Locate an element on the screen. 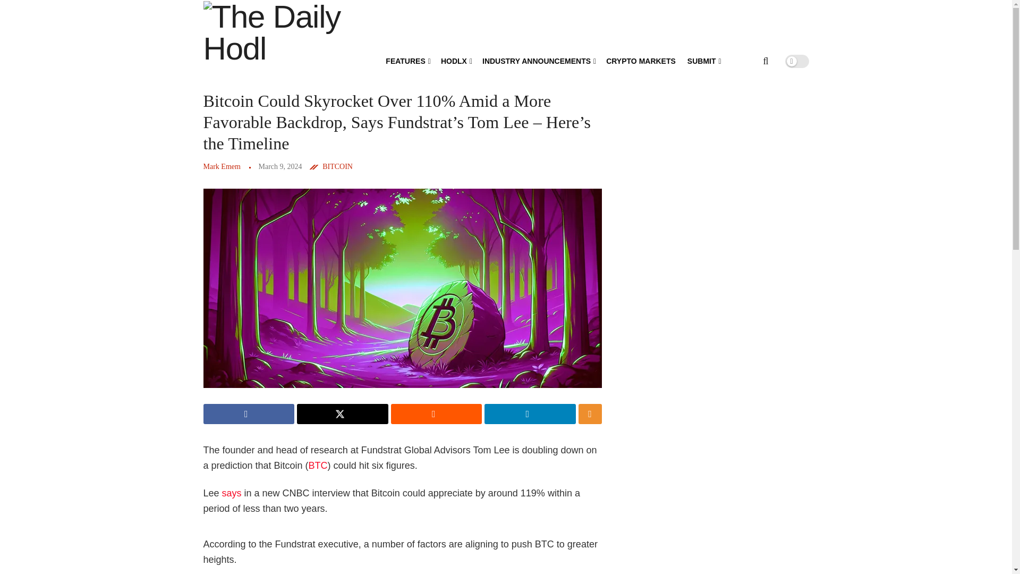  INDUSTRY ANNOUNCEMENTS is located at coordinates (539, 61).